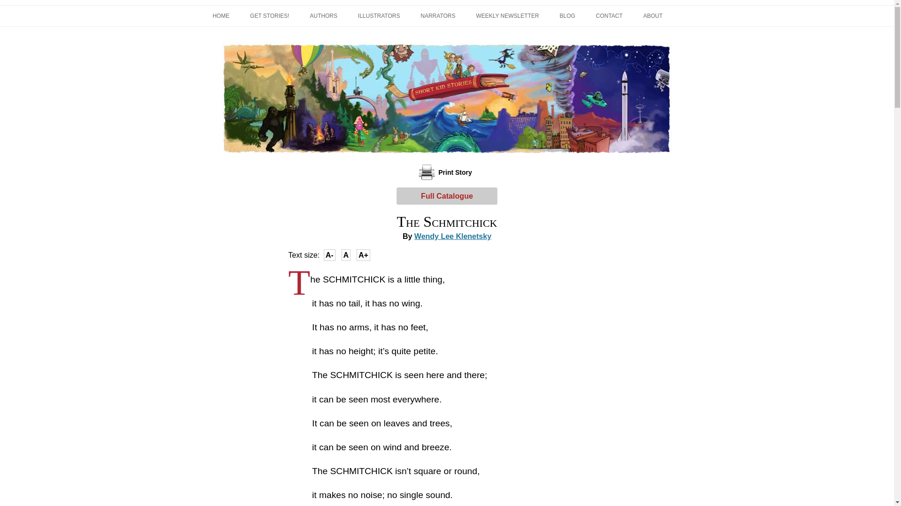 This screenshot has width=901, height=506. I want to click on WEEKLY NEWSLETTER, so click(507, 16).